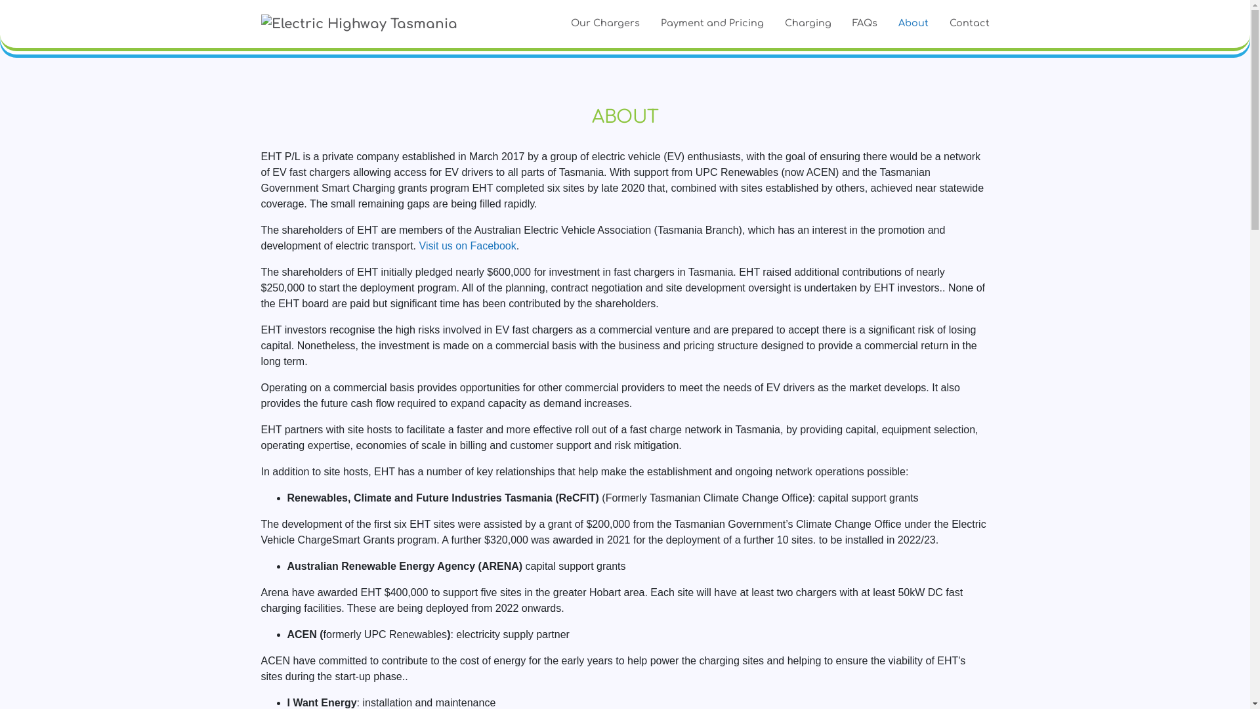 The height and width of the screenshot is (709, 1260). Describe the element at coordinates (808, 24) in the screenshot. I see `Charging` at that location.